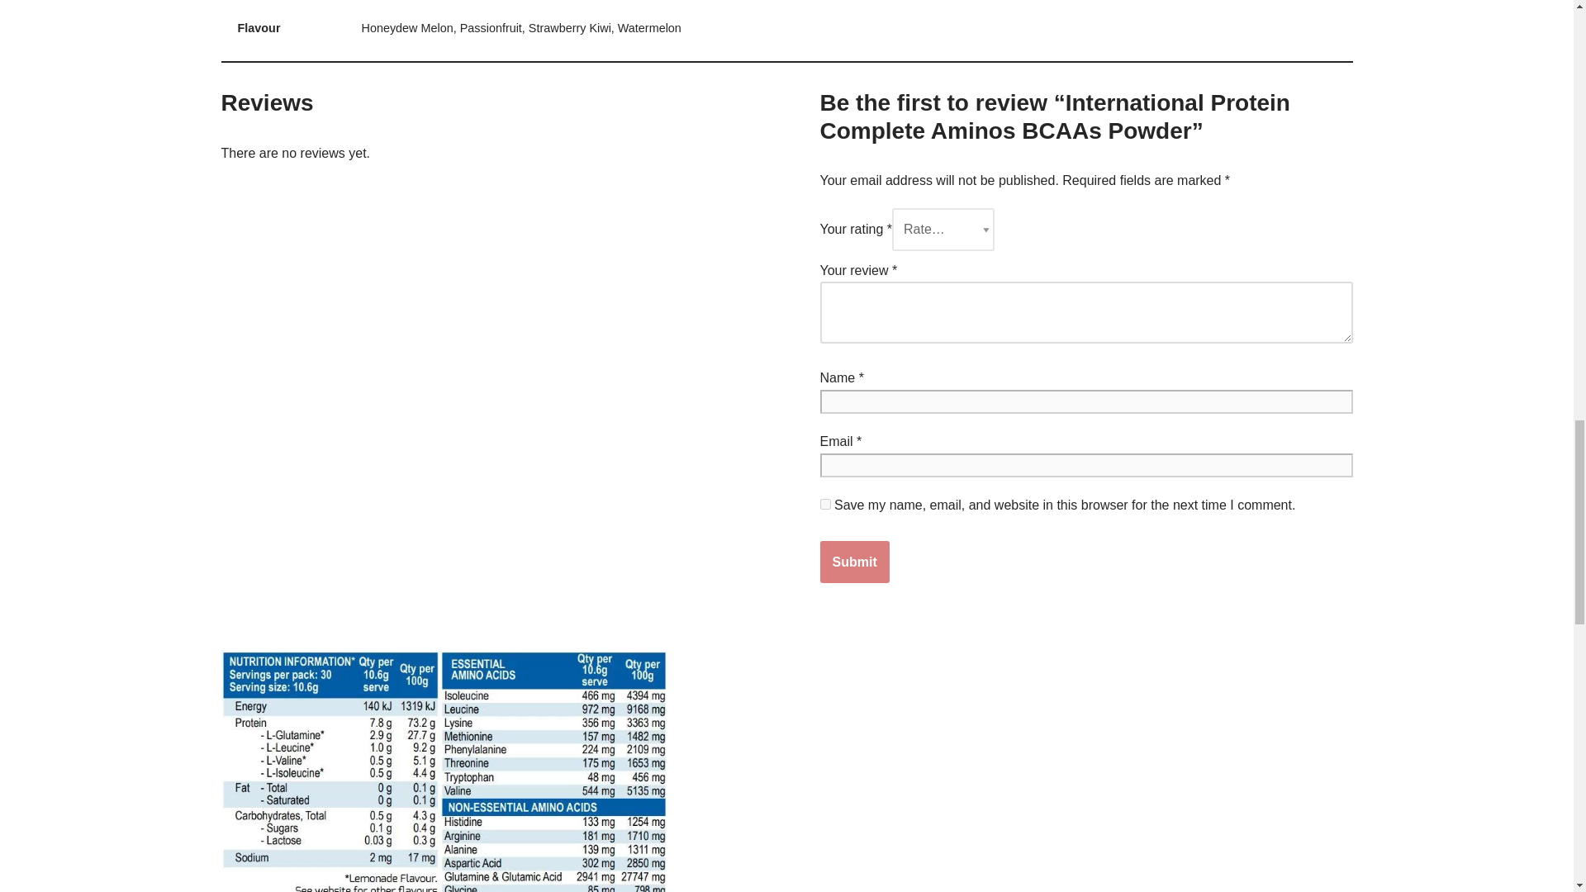  Describe the element at coordinates (854, 562) in the screenshot. I see `Submit` at that location.